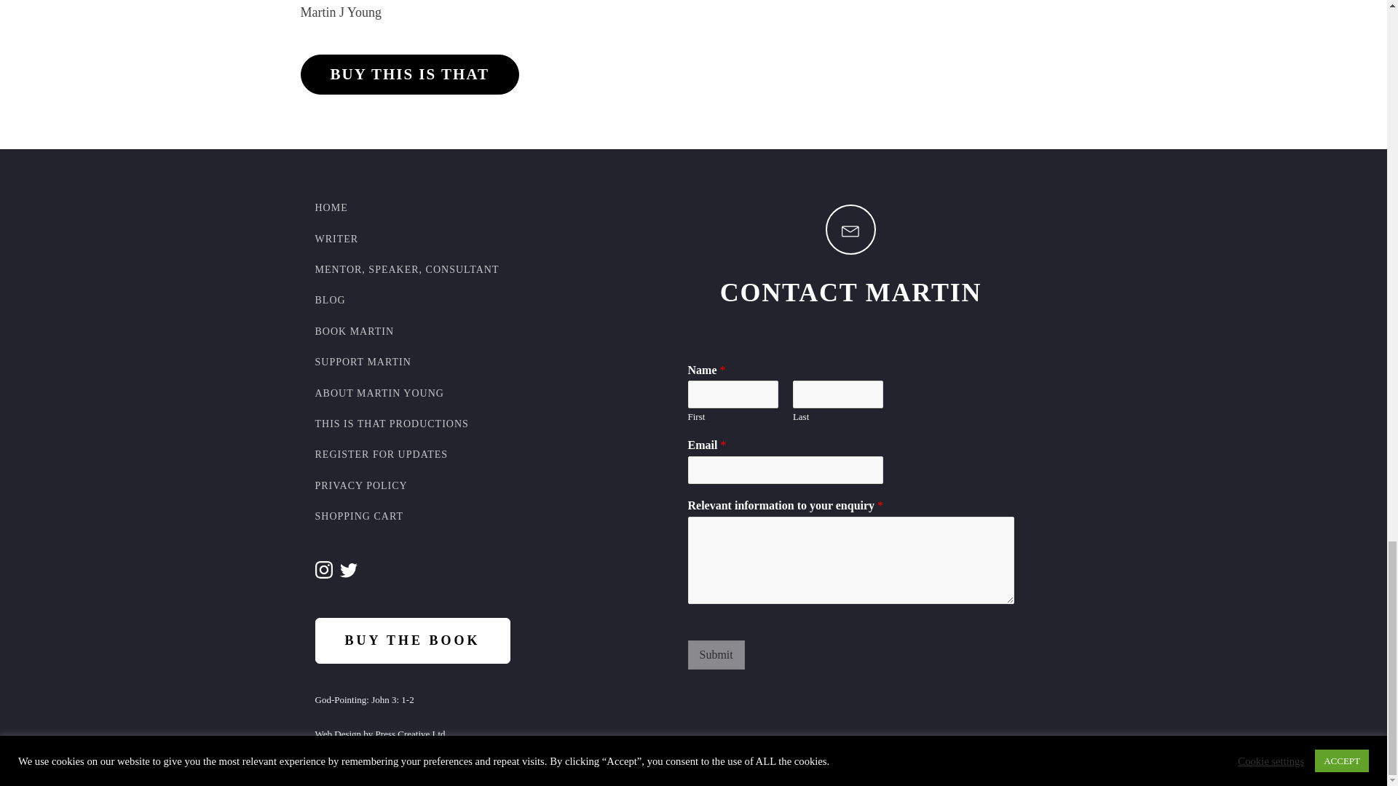  What do you see at coordinates (331, 207) in the screenshot?
I see `HOME` at bounding box center [331, 207].